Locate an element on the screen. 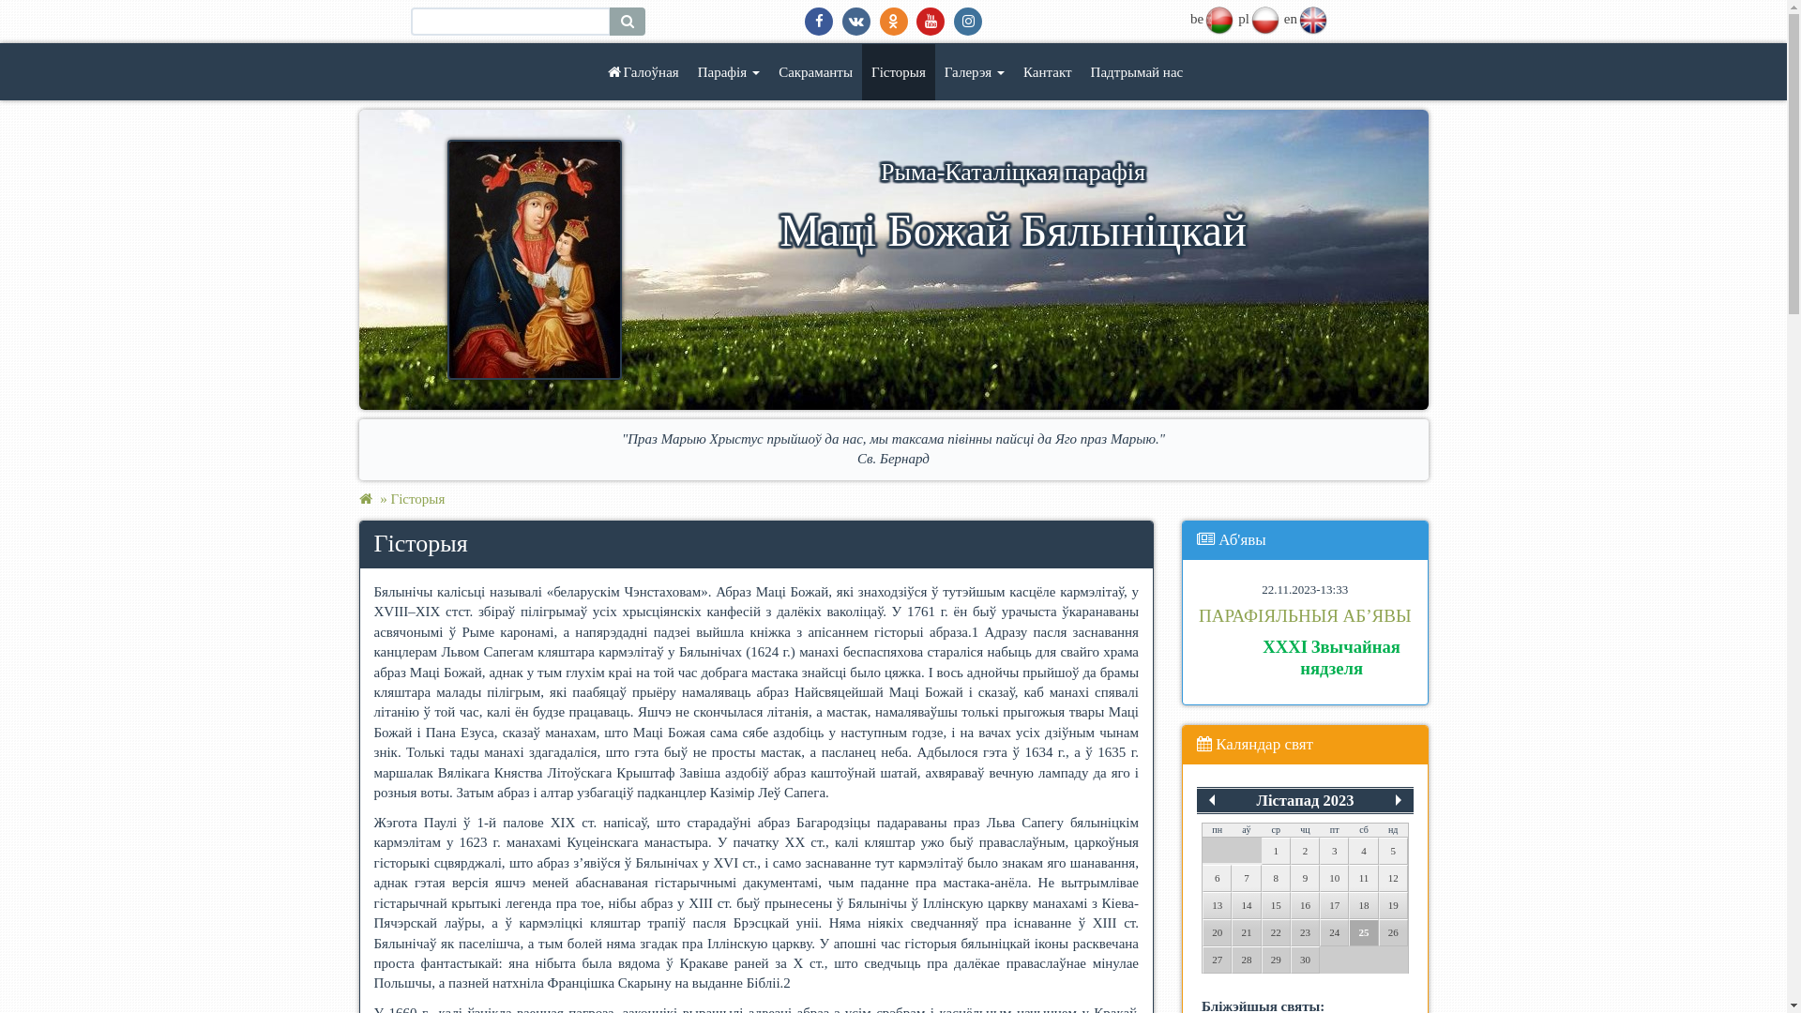 This screenshot has height=1013, width=1801. be is located at coordinates (1219, 19).